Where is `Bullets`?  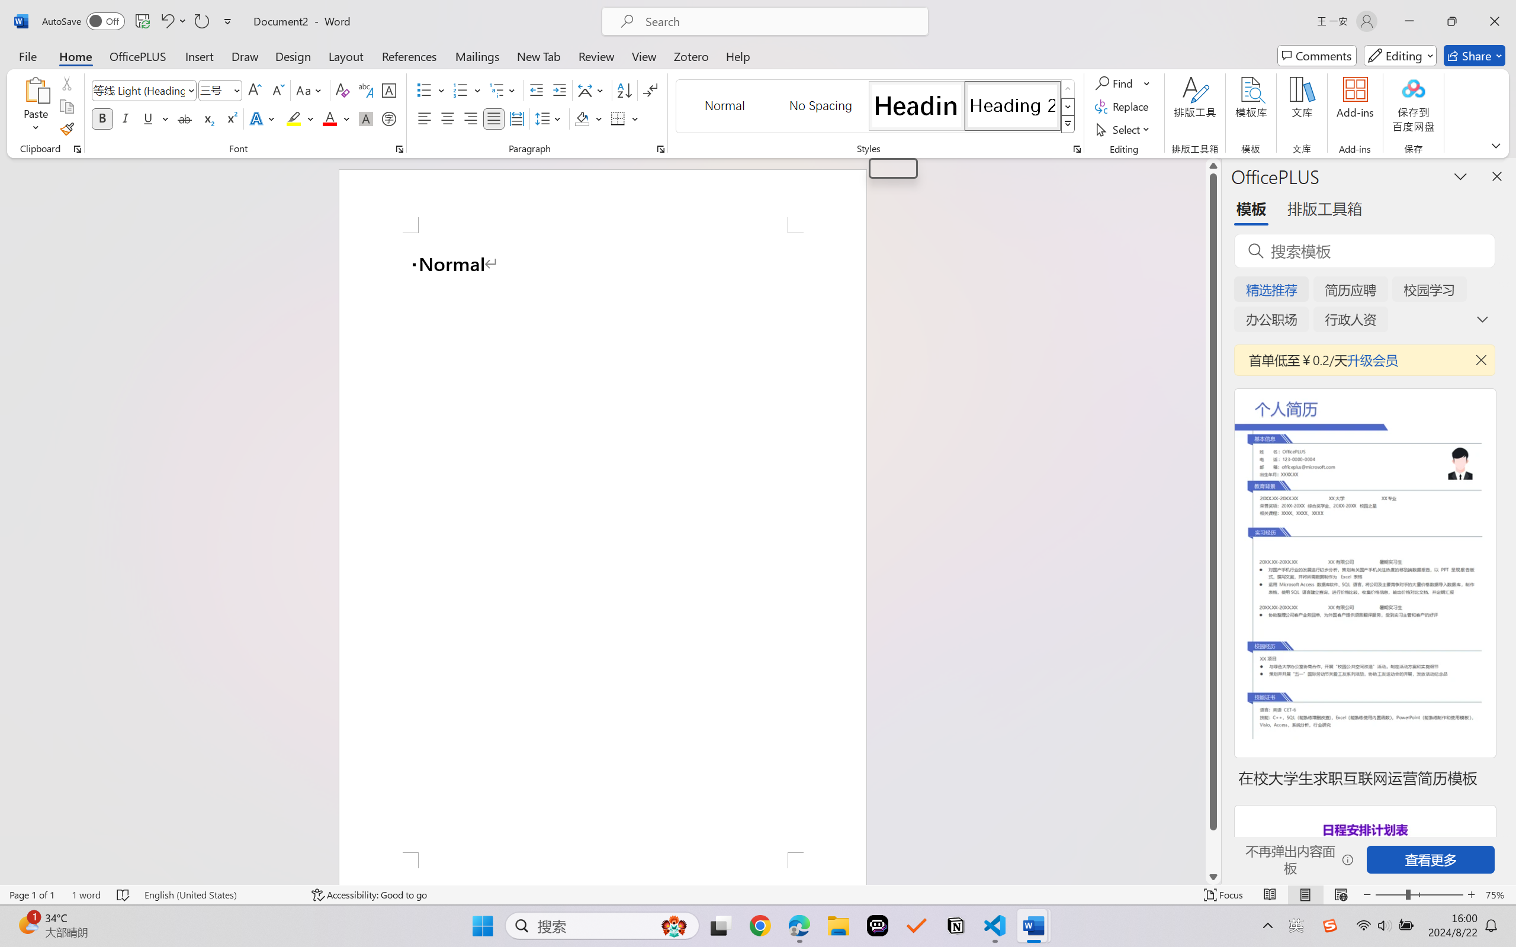 Bullets is located at coordinates (431, 90).